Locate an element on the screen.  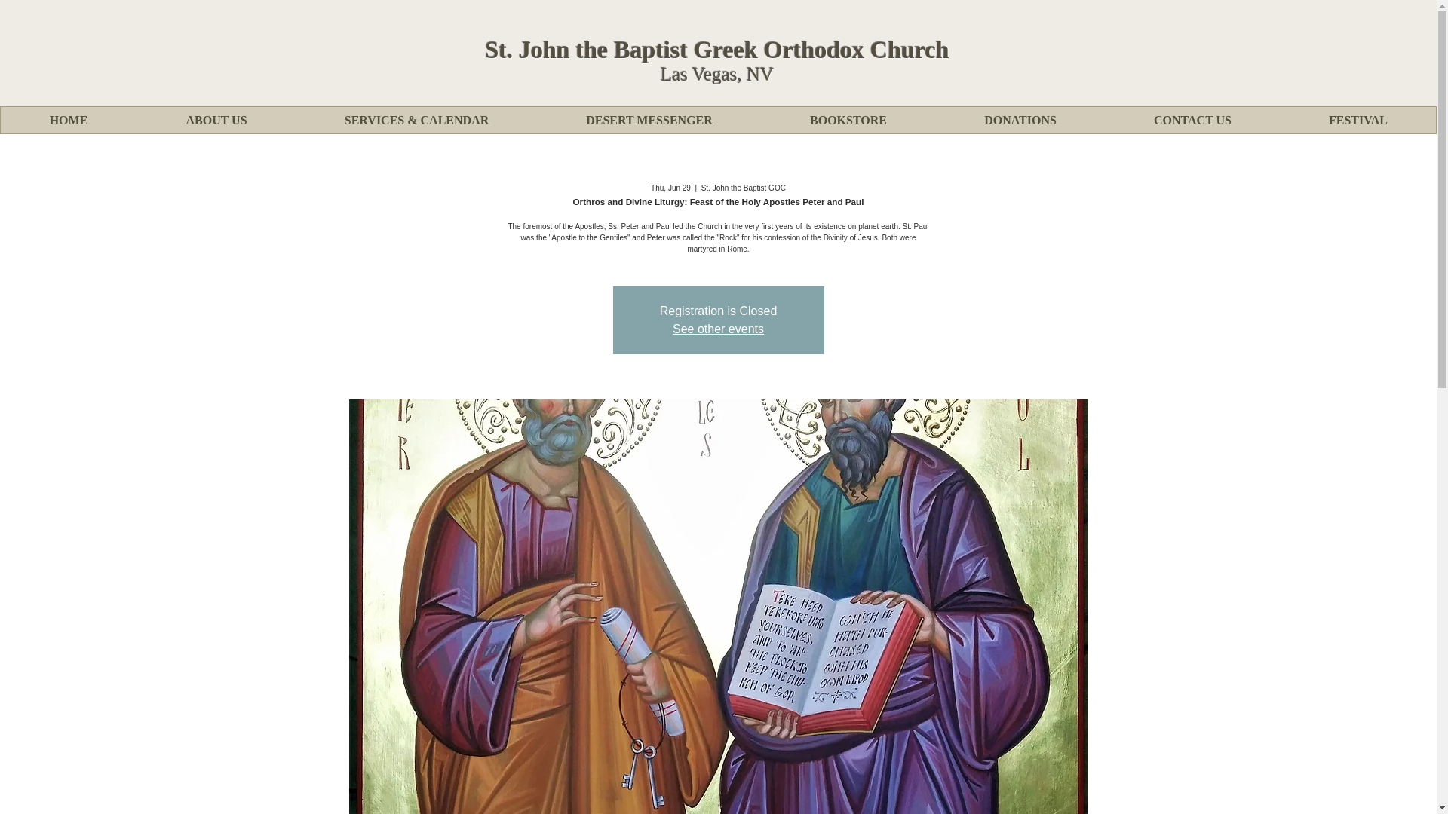
DESERT MESSENGER is located at coordinates (649, 120).